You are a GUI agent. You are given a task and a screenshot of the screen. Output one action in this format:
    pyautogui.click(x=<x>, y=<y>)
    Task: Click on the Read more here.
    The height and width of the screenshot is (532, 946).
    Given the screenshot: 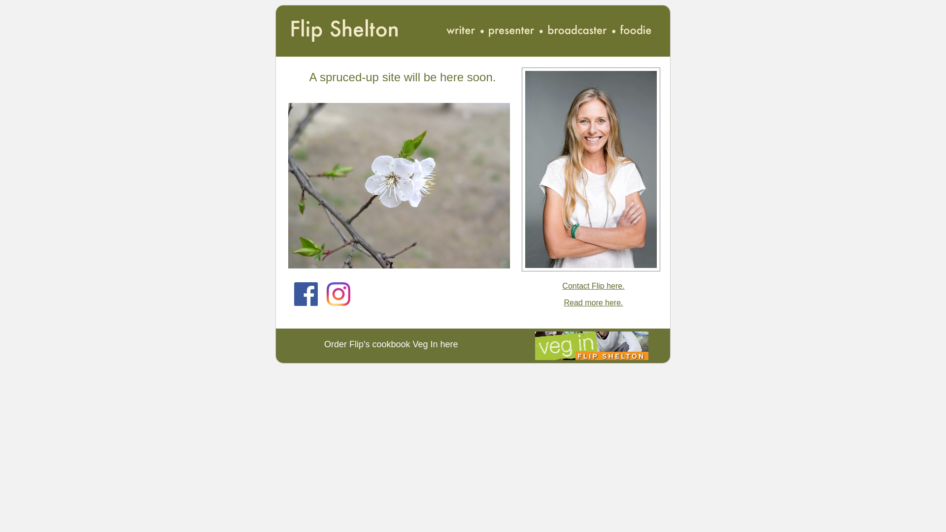 What is the action you would take?
    pyautogui.click(x=593, y=302)
    